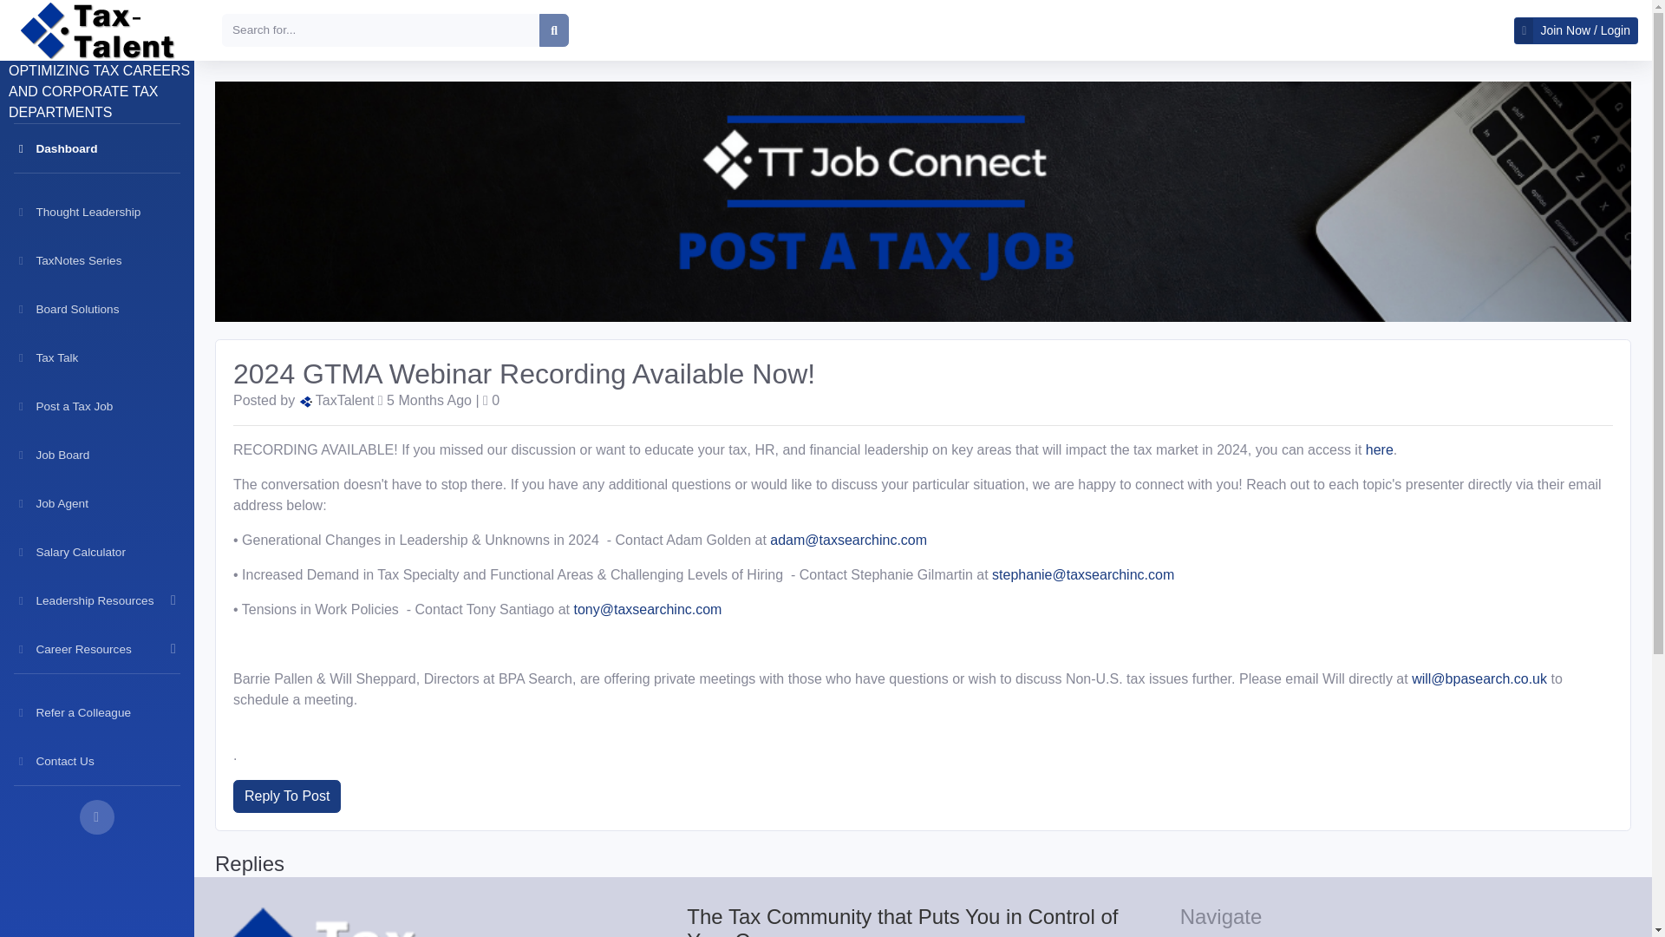  I want to click on Job Board, so click(97, 454).